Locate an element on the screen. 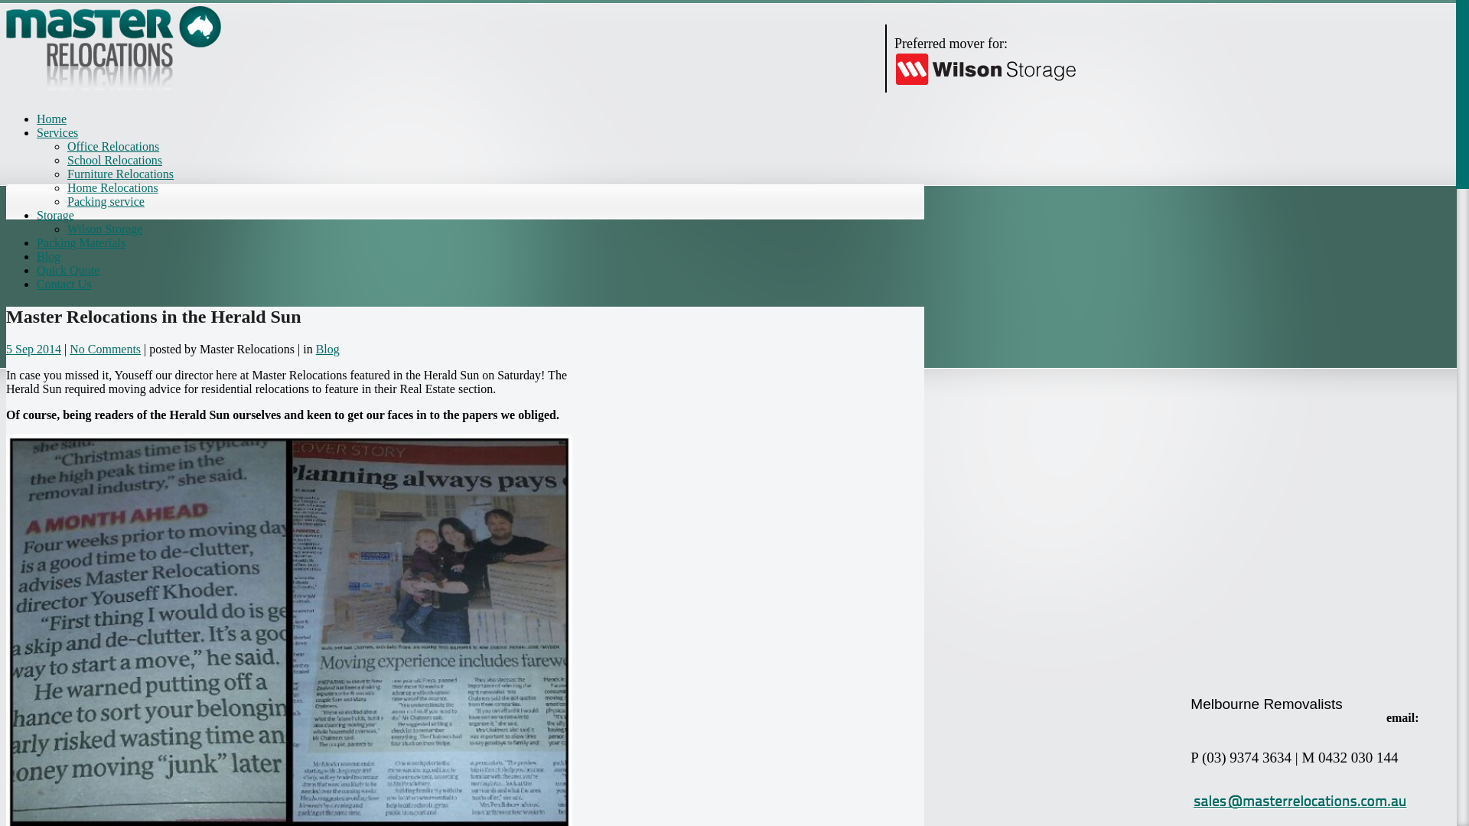  Storage is located at coordinates (55, 216).